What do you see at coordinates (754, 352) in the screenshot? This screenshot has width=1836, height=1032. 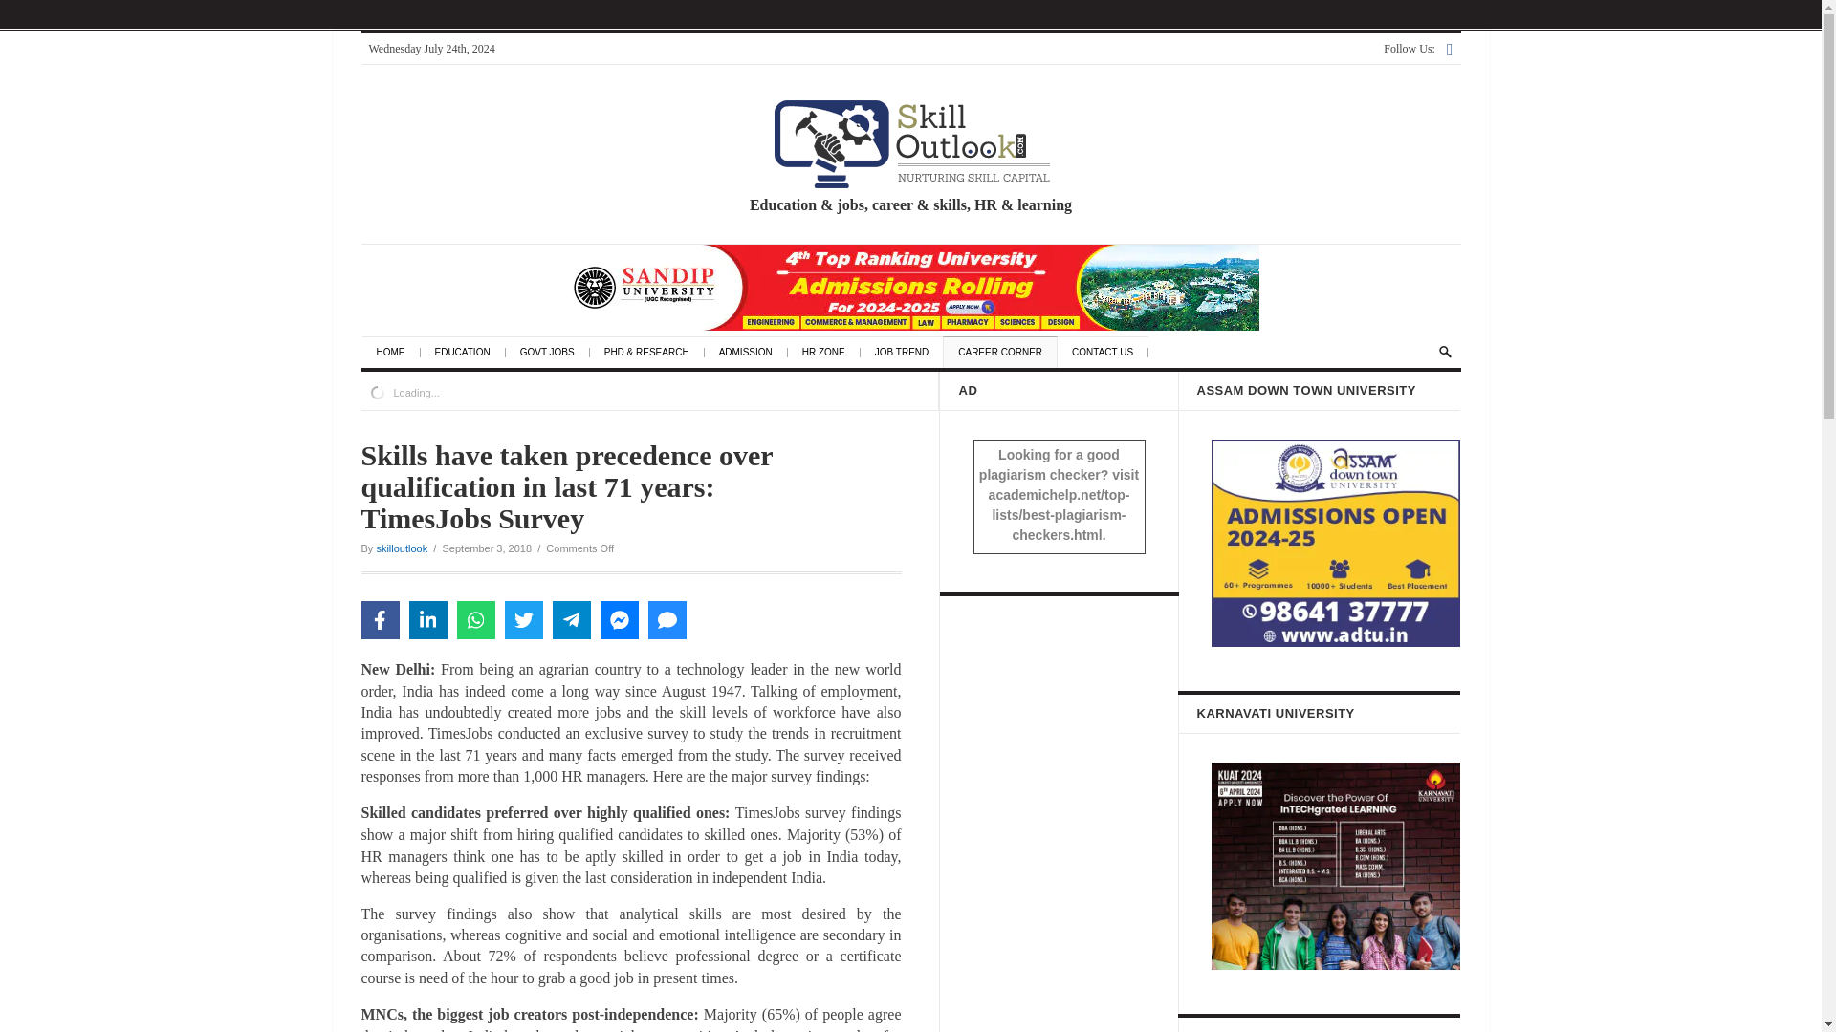 I see `ADMISSION` at bounding box center [754, 352].